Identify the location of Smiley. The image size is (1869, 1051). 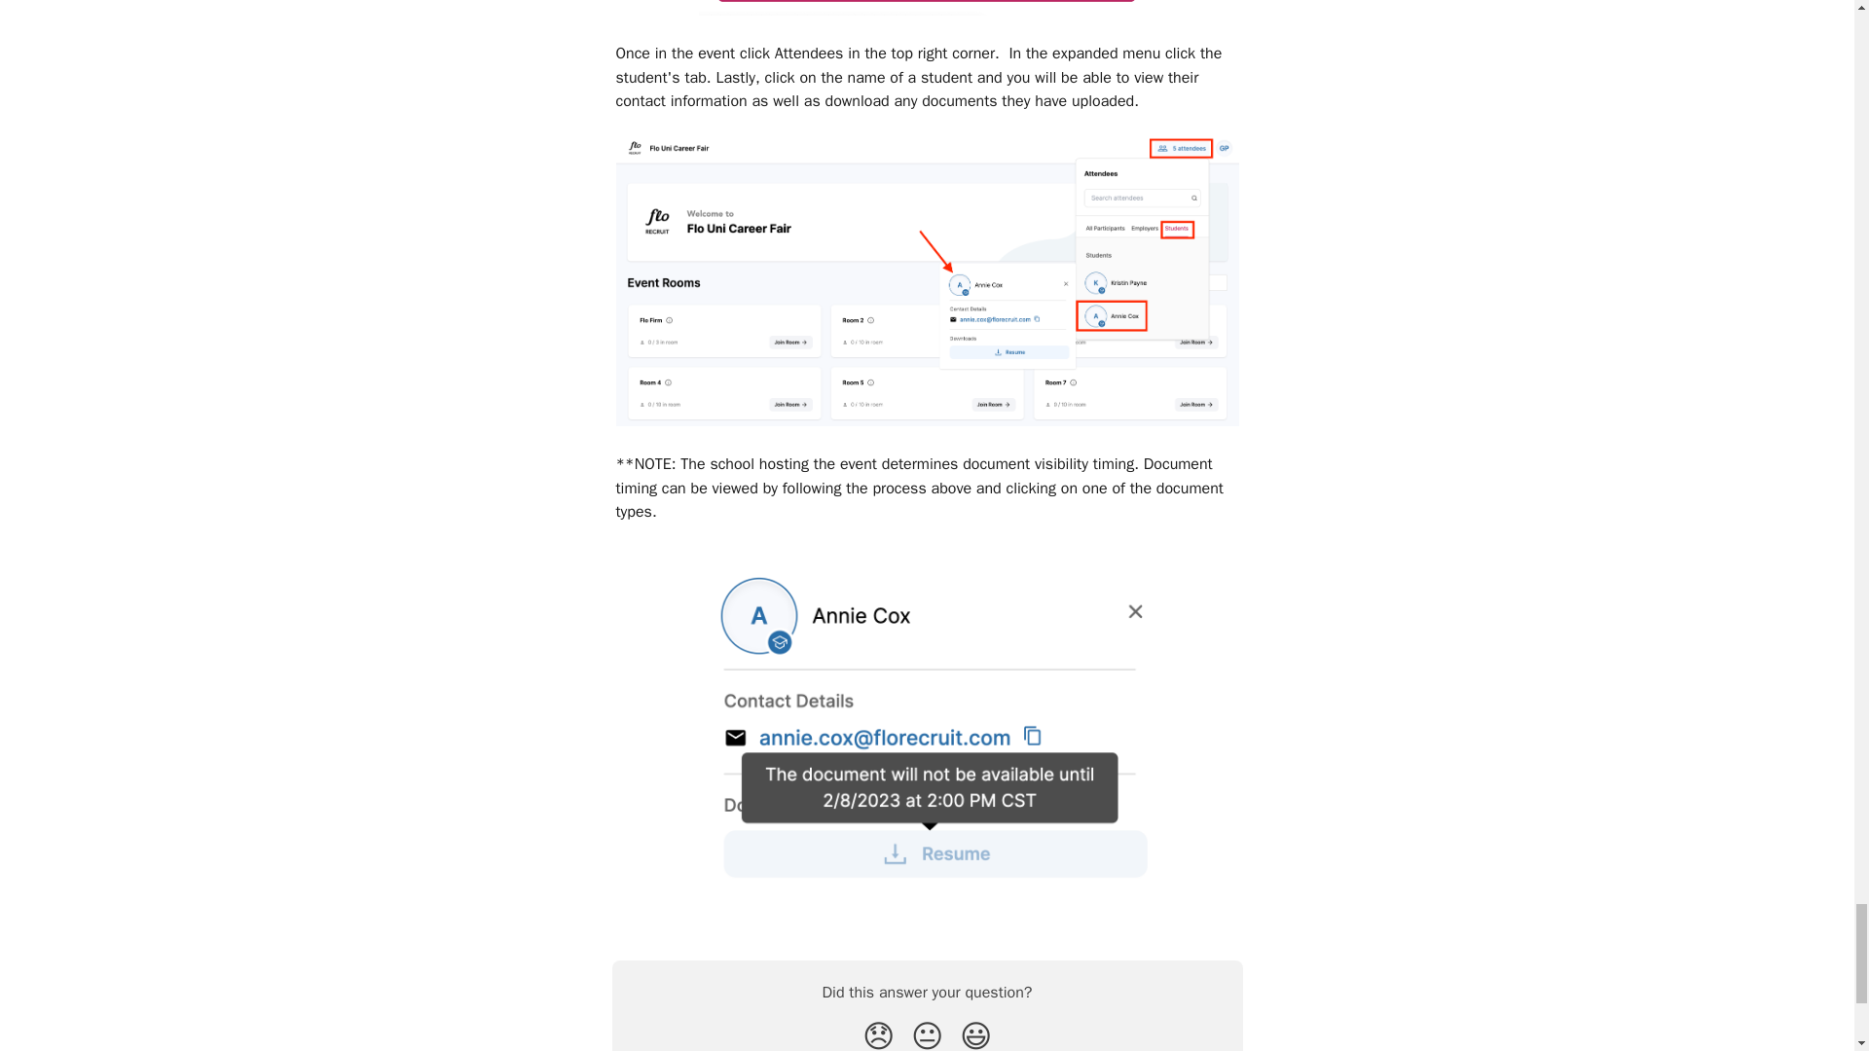
(975, 1033).